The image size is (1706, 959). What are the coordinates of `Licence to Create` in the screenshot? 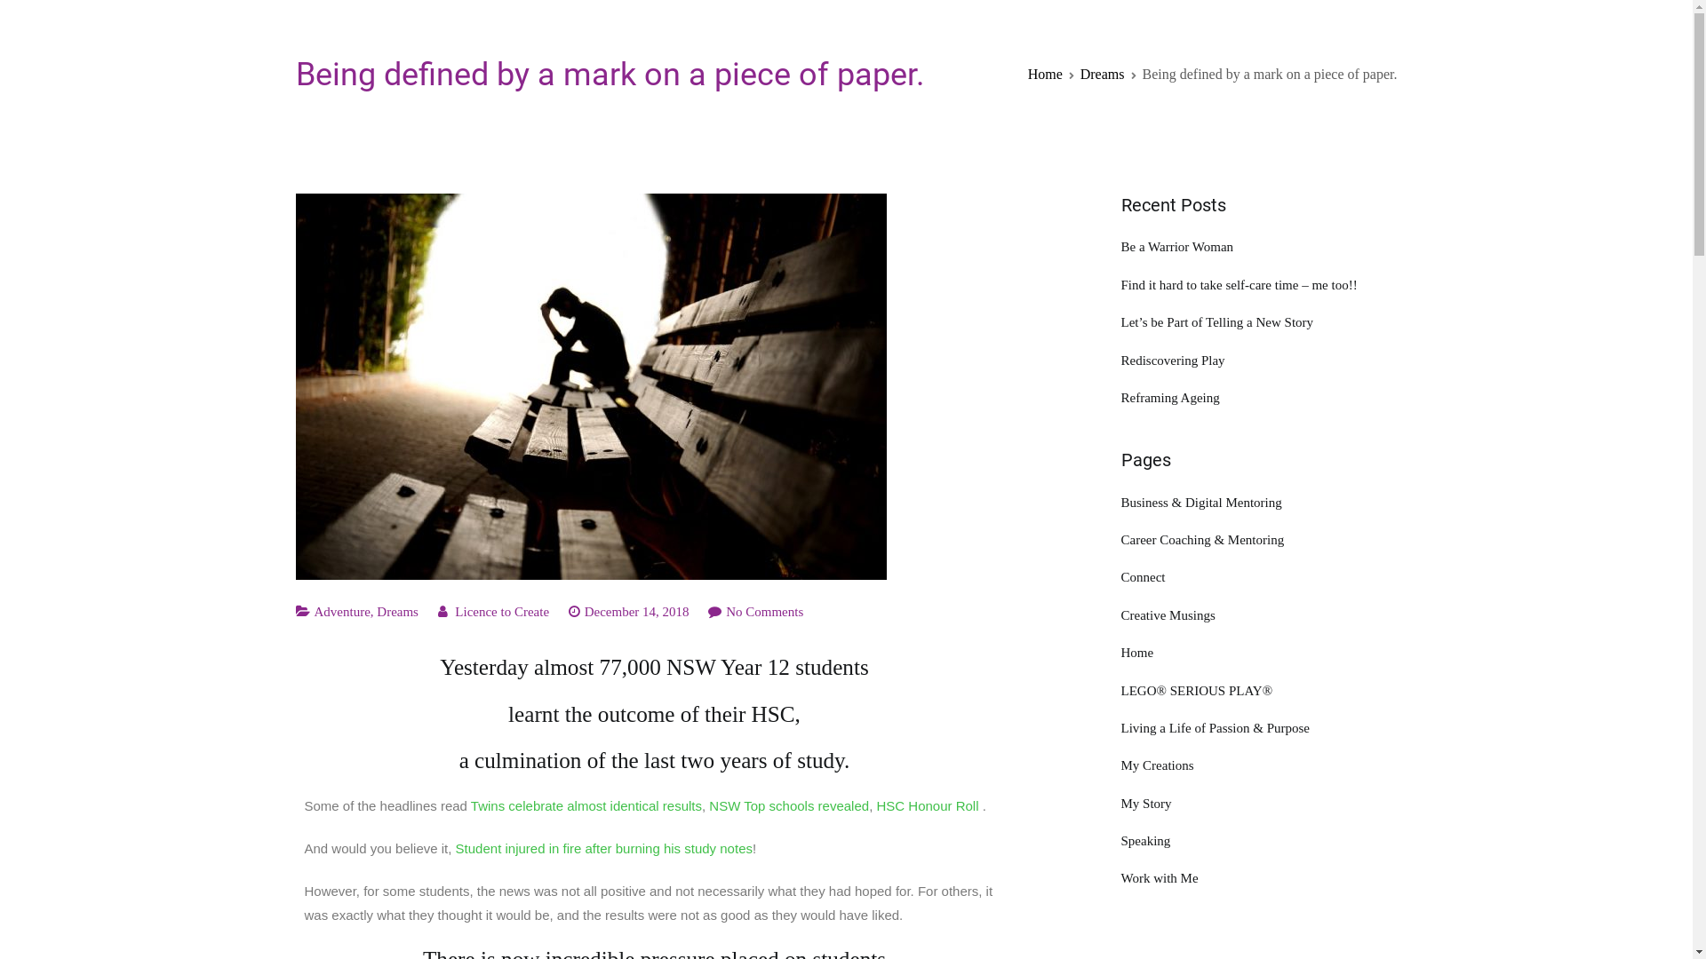 It's located at (502, 612).